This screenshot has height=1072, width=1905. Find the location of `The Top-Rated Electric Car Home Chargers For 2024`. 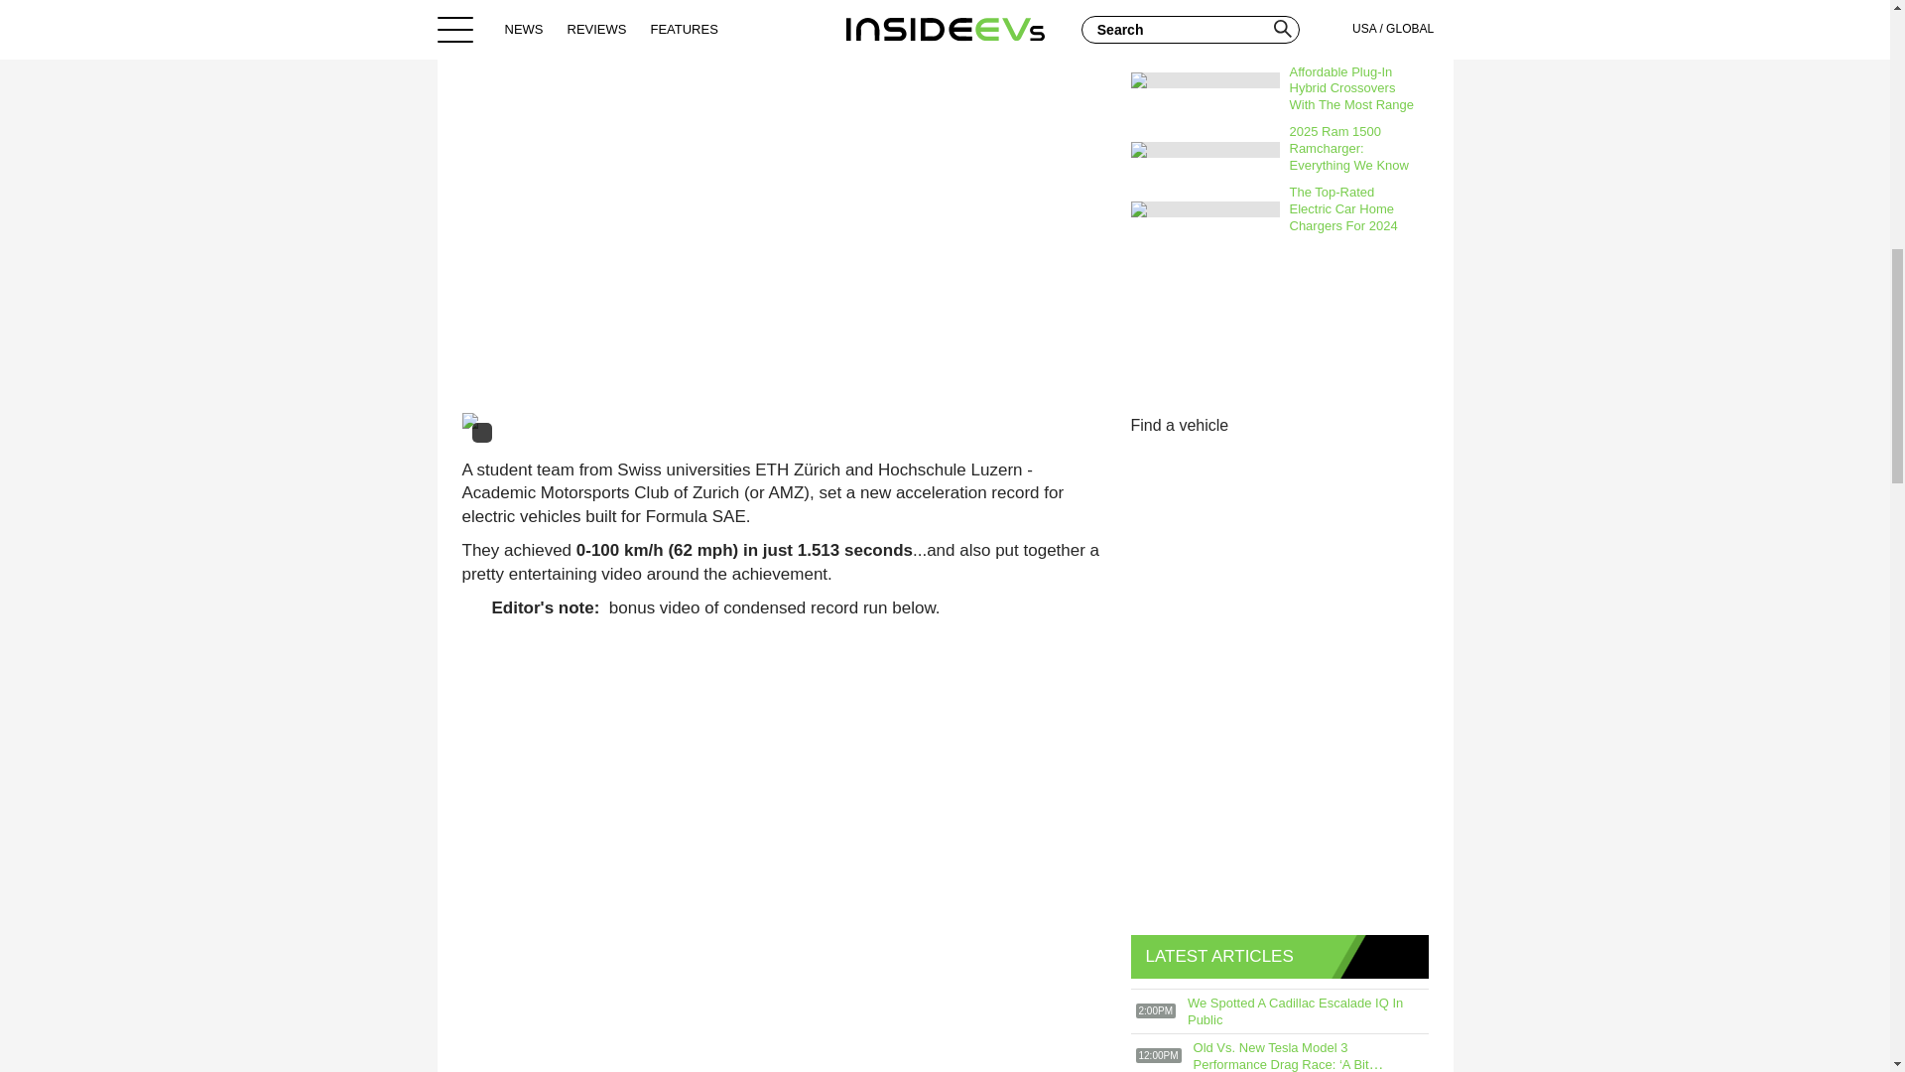

The Top-Rated Electric Car Home Chargers For 2024 is located at coordinates (1354, 208).